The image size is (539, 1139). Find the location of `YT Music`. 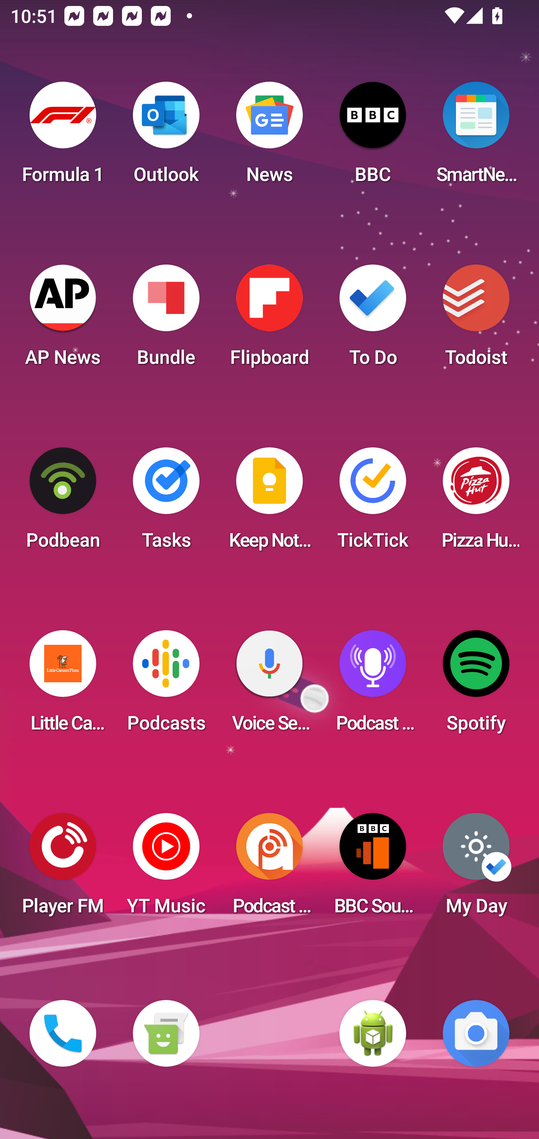

YT Music is located at coordinates (166, 868).